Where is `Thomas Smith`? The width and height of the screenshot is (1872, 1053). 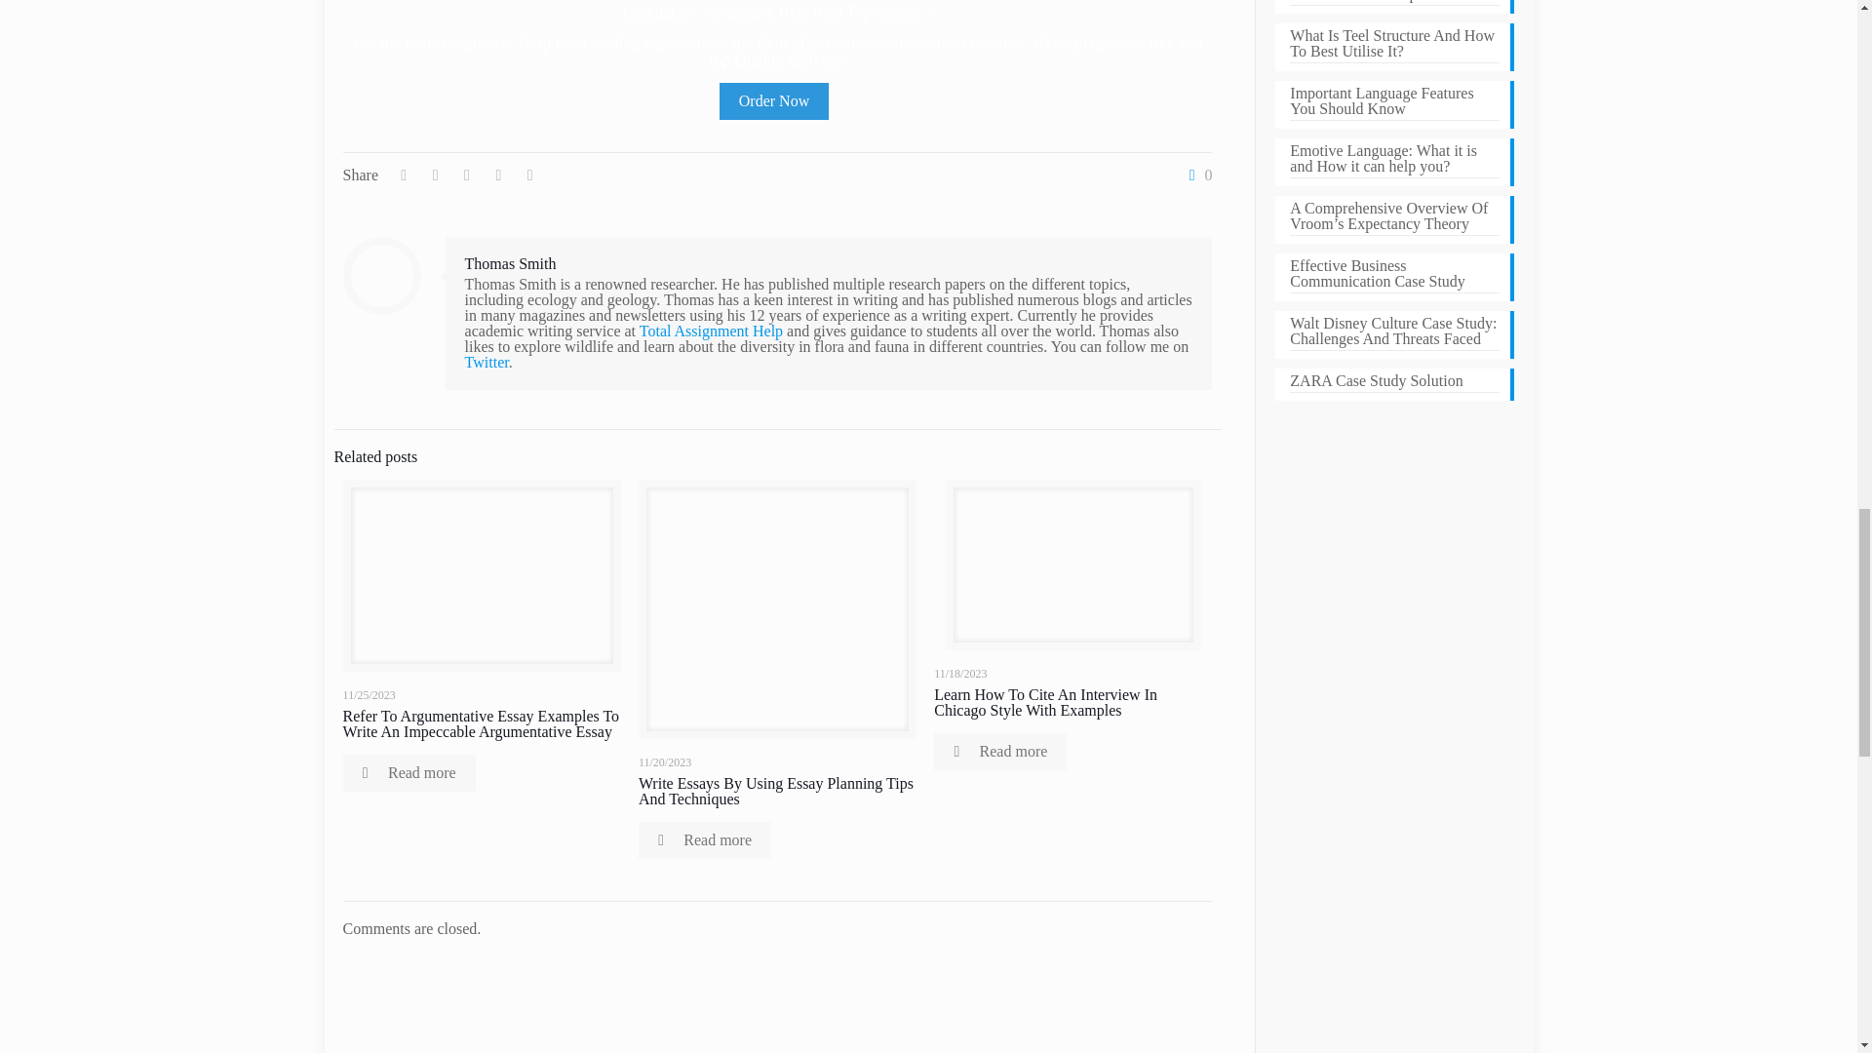
Thomas Smith is located at coordinates (510, 263).